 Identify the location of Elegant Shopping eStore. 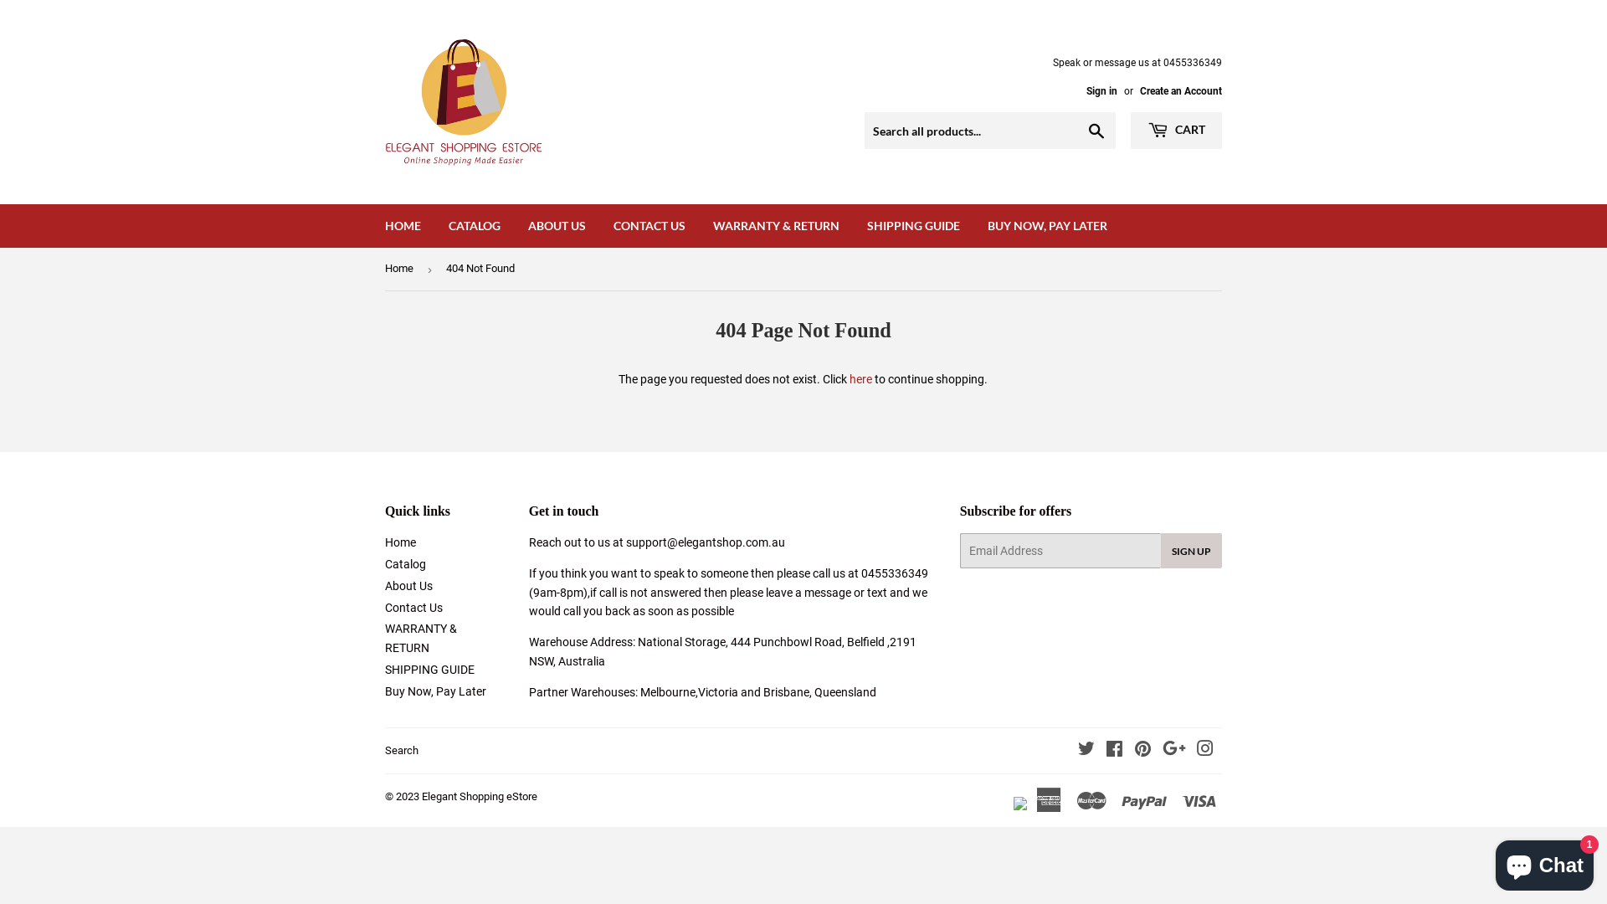
(480, 797).